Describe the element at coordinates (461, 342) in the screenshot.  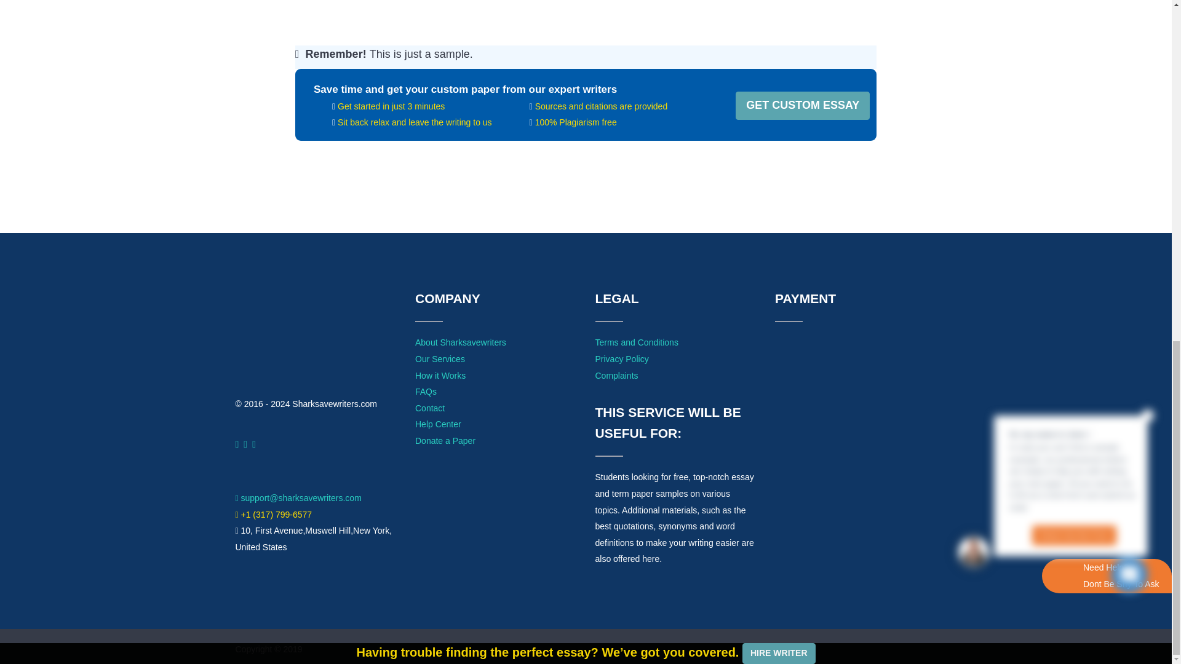
I see `About Sharksavewriters` at that location.